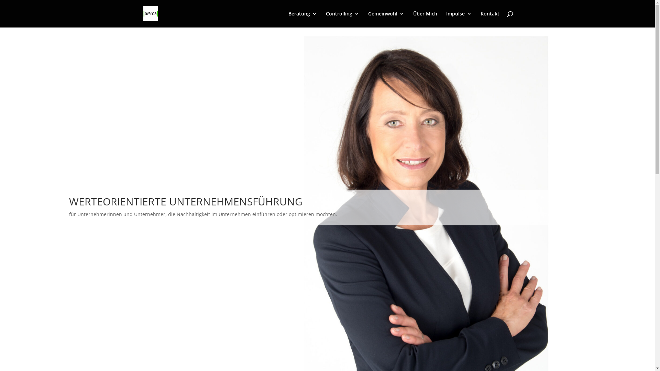  What do you see at coordinates (459, 19) in the screenshot?
I see `Impulse` at bounding box center [459, 19].